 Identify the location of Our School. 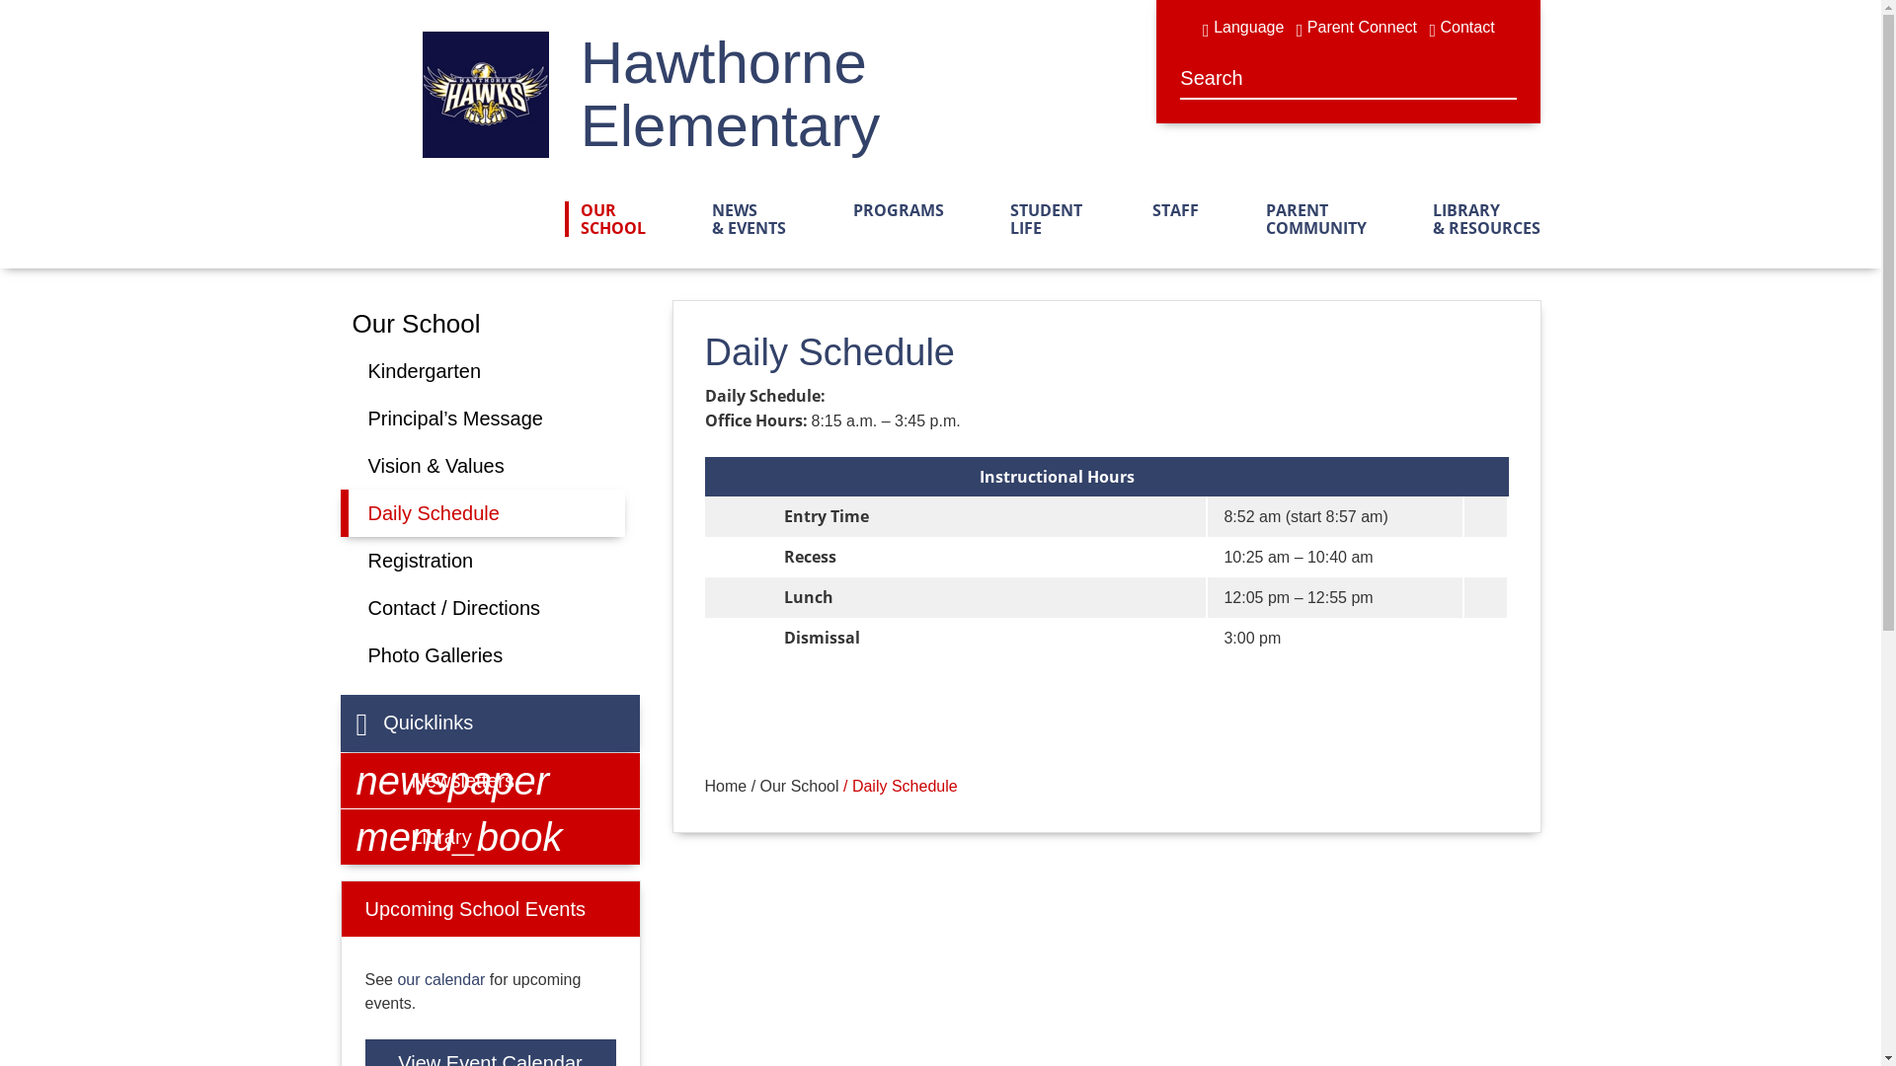
(416, 324).